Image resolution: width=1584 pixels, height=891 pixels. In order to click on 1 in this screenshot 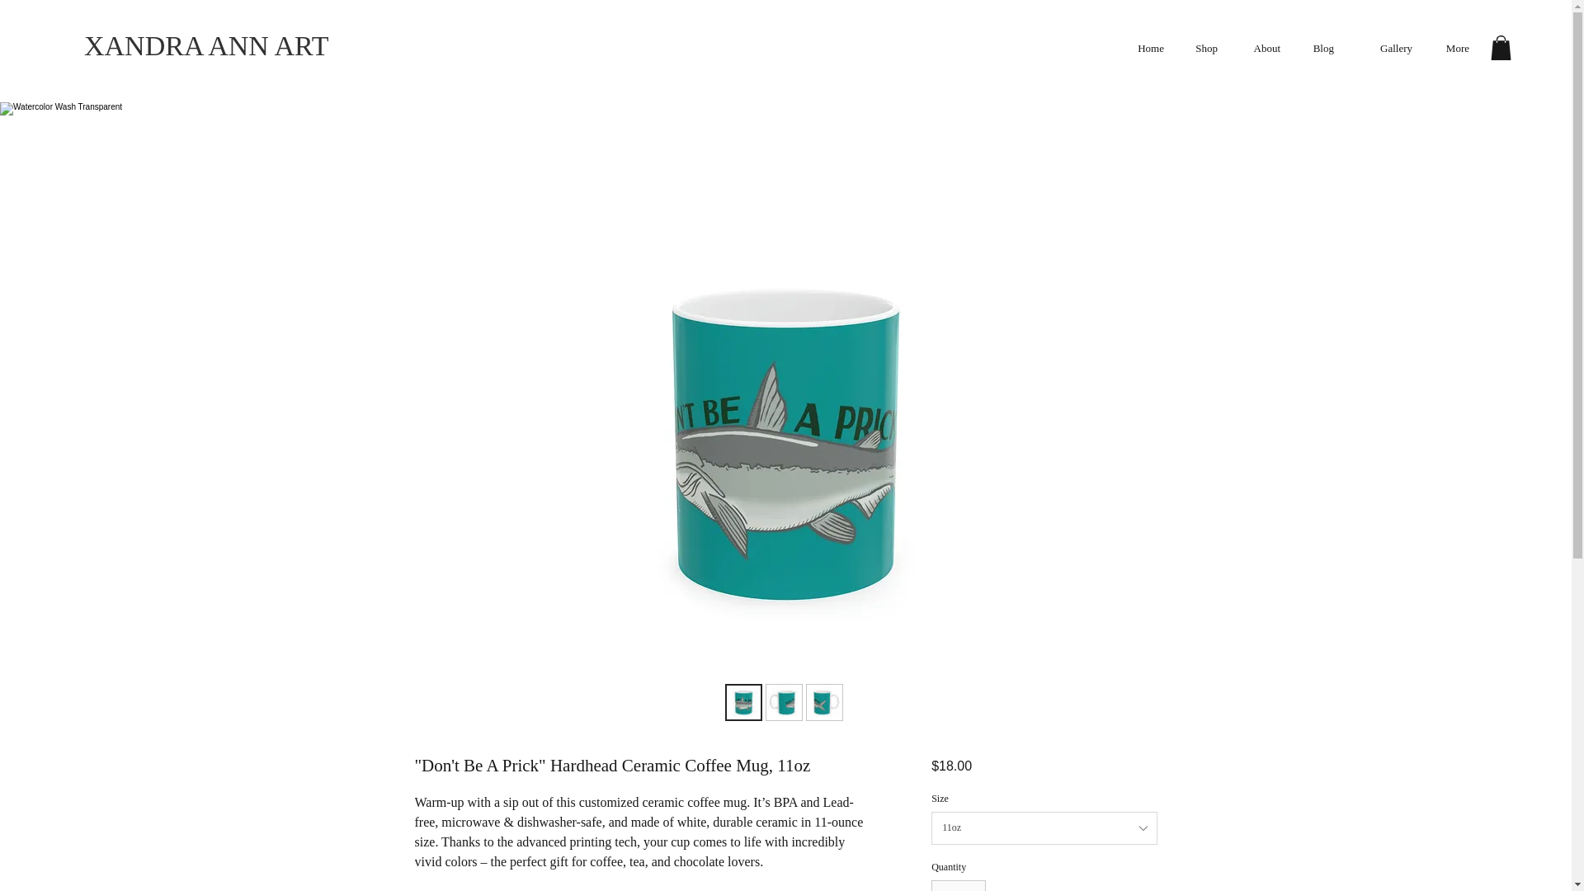, I will do `click(958, 886)`.